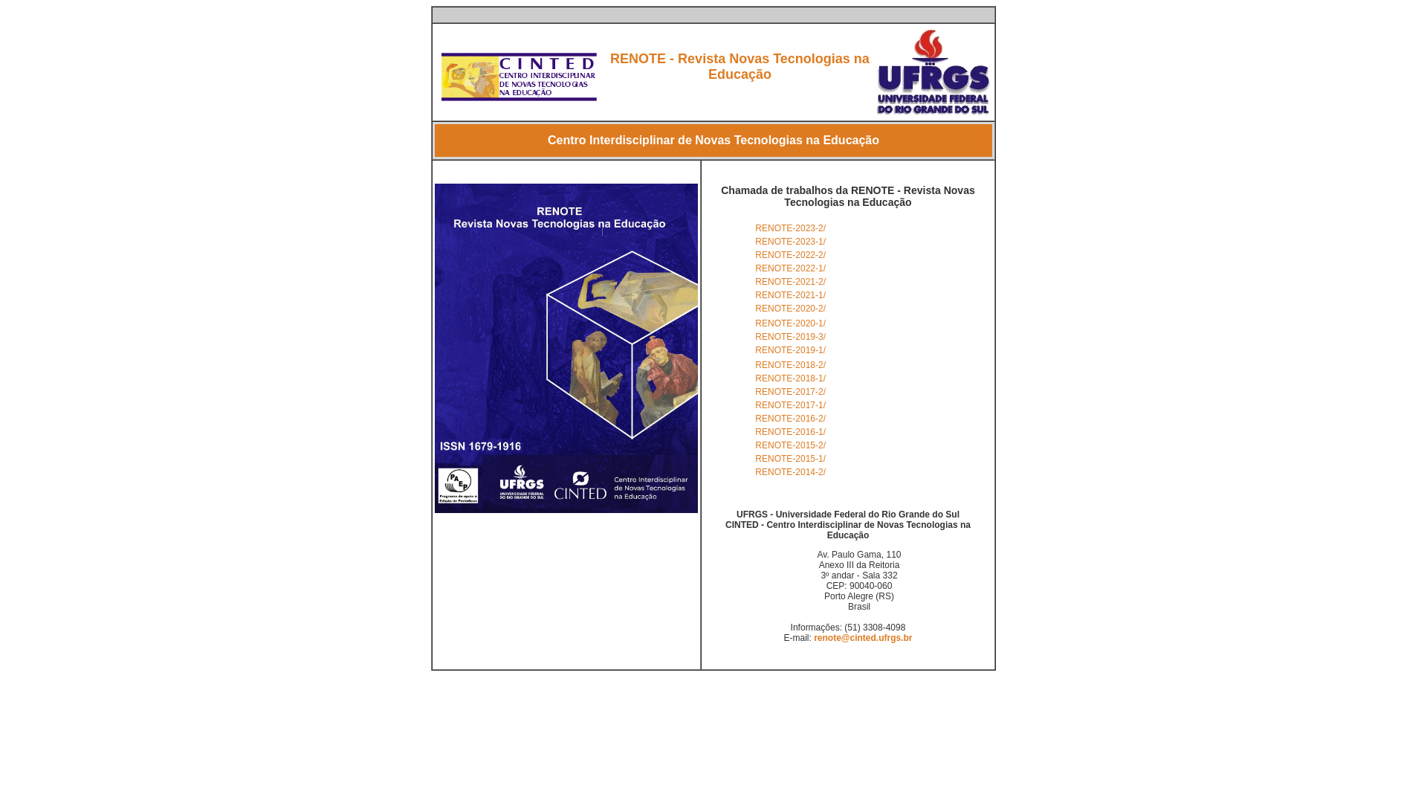 The height and width of the screenshot is (803, 1427). Describe the element at coordinates (791, 405) in the screenshot. I see `RENOTE-2017-1/` at that location.